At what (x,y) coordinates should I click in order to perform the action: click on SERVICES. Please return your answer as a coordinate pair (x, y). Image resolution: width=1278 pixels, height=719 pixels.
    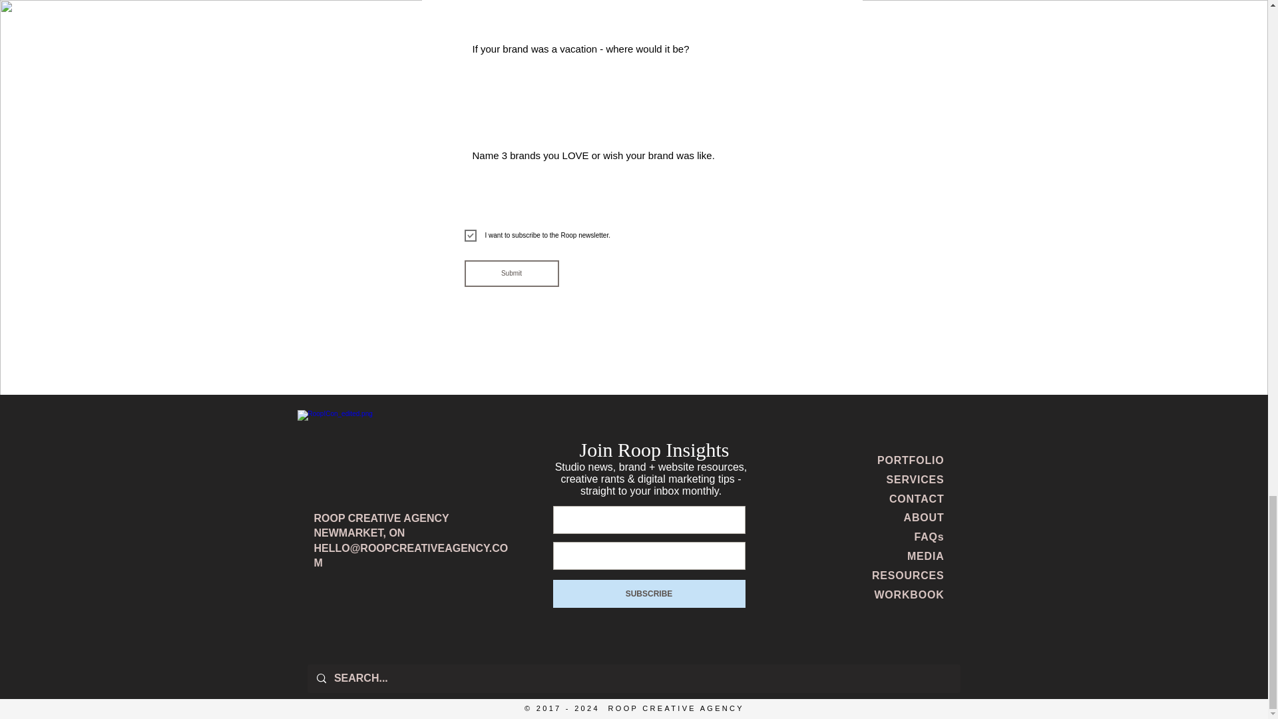
    Looking at the image, I should click on (915, 479).